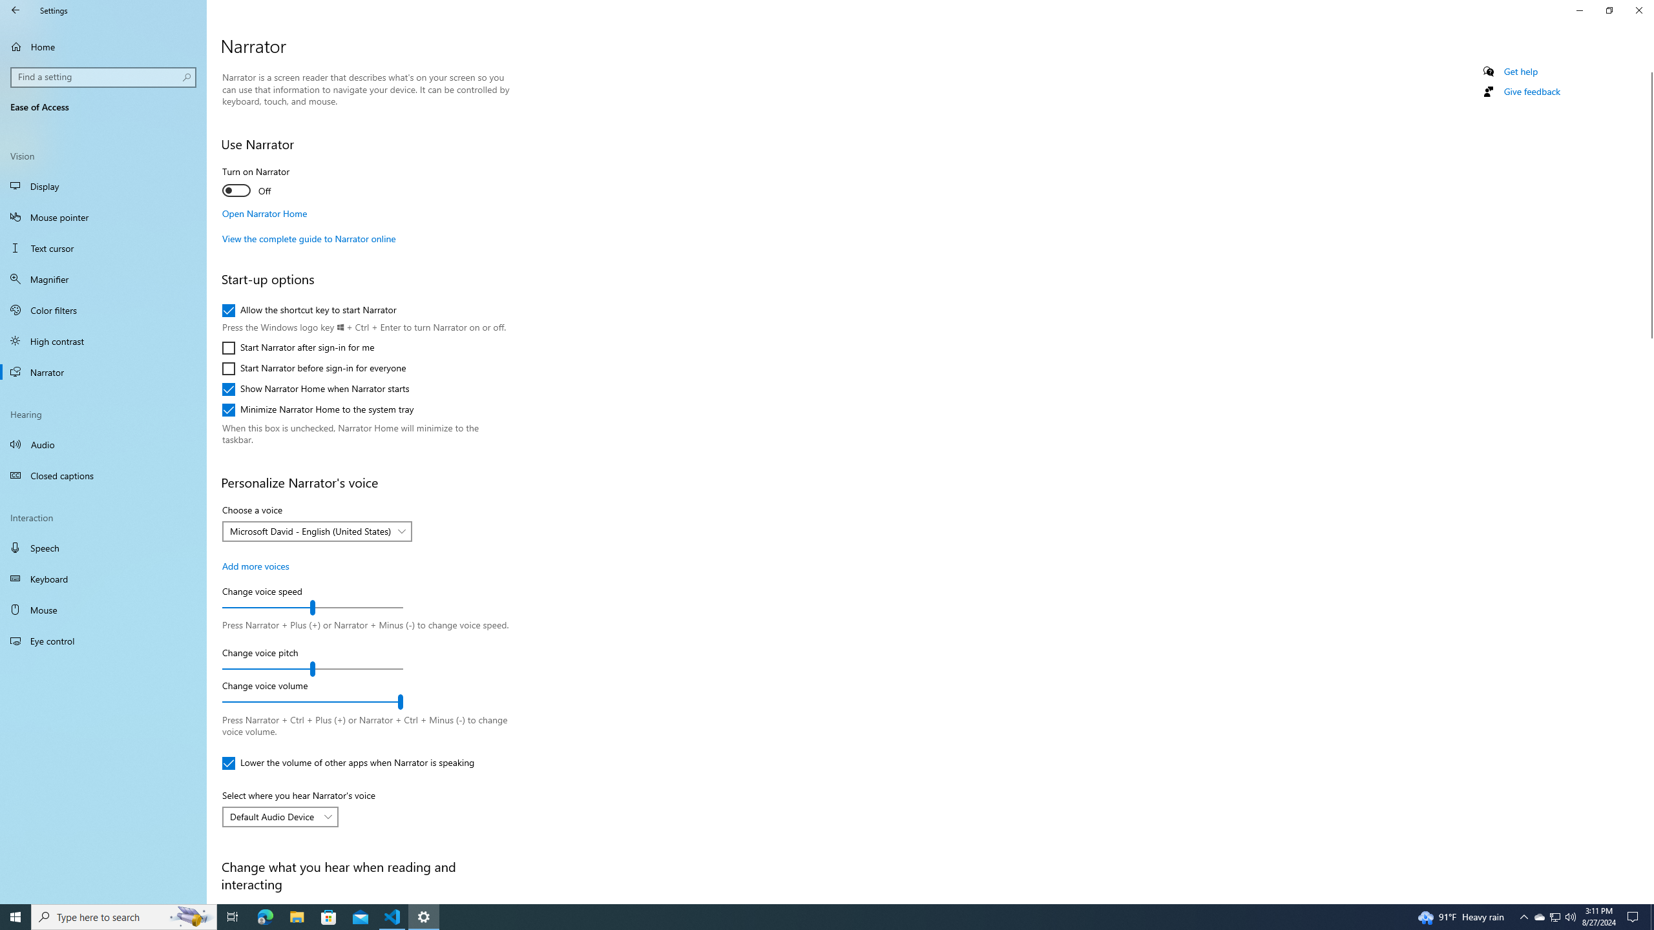  Describe the element at coordinates (104, 77) in the screenshot. I see `Search box, Find a setting` at that location.